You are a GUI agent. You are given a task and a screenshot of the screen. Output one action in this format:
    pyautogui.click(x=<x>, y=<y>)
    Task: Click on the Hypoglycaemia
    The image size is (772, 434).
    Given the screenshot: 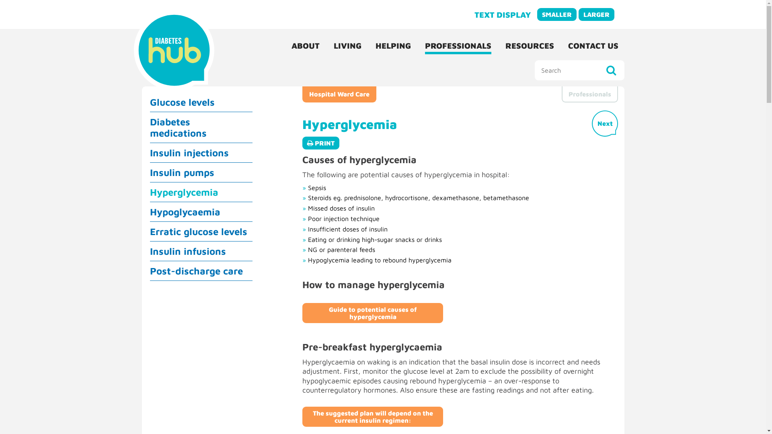 What is the action you would take?
    pyautogui.click(x=201, y=212)
    